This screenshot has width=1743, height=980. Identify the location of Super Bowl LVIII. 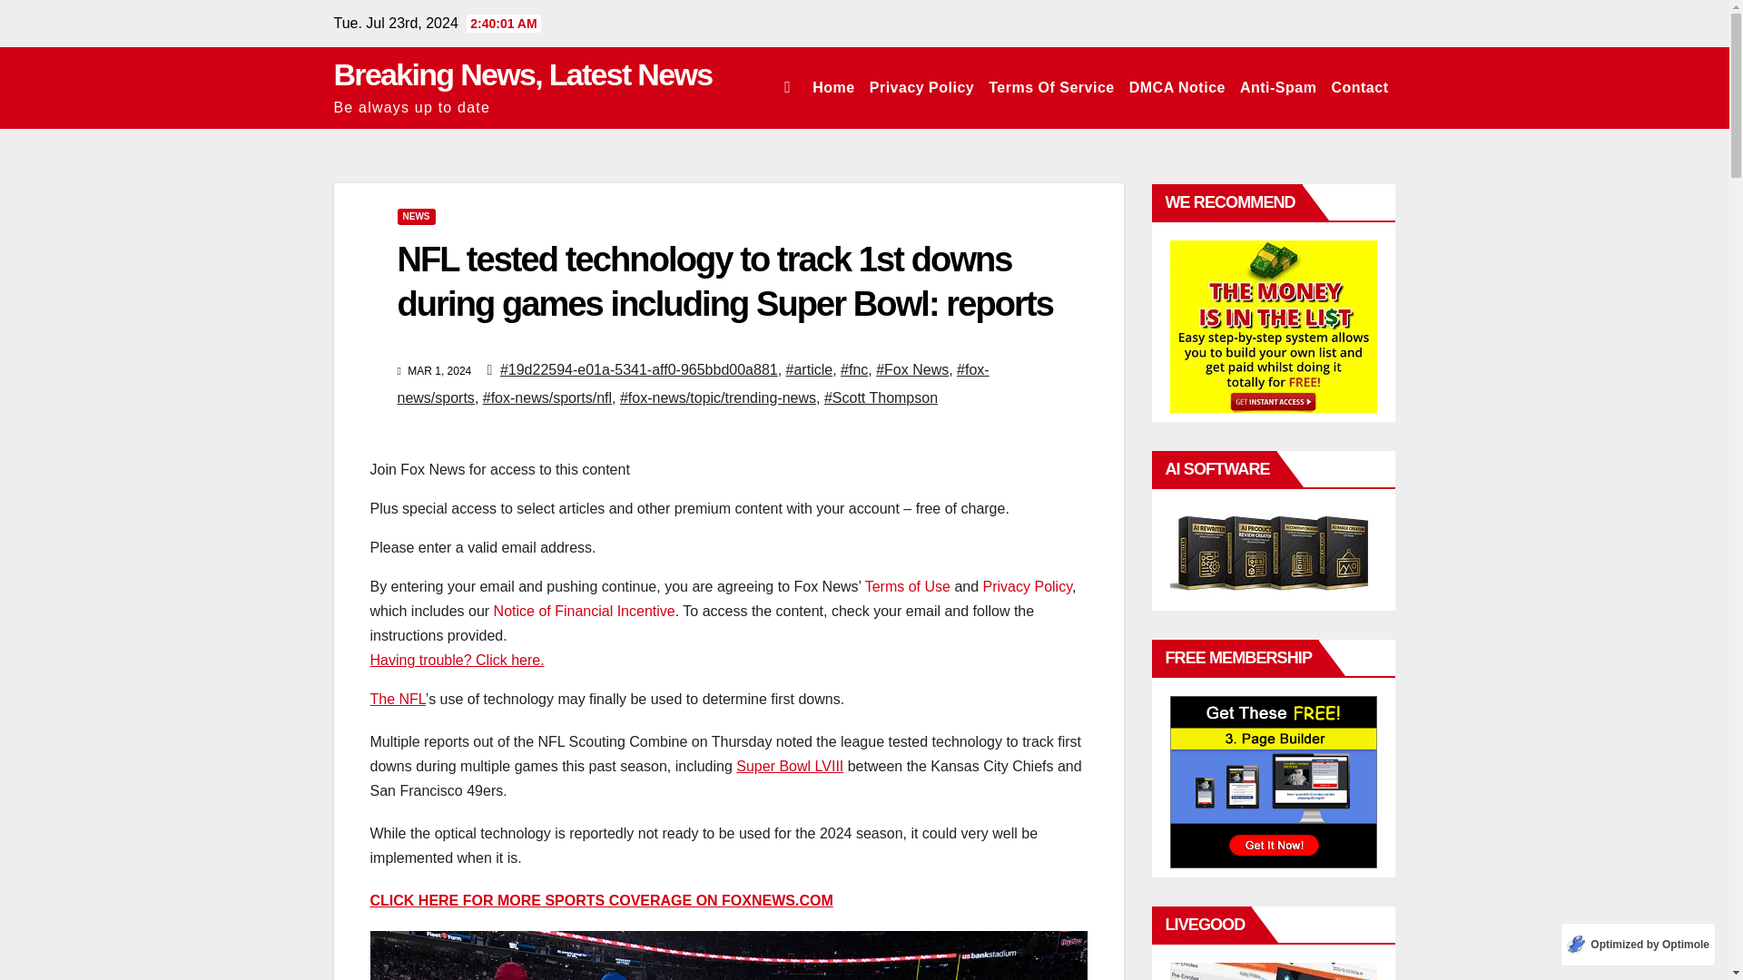
(790, 766).